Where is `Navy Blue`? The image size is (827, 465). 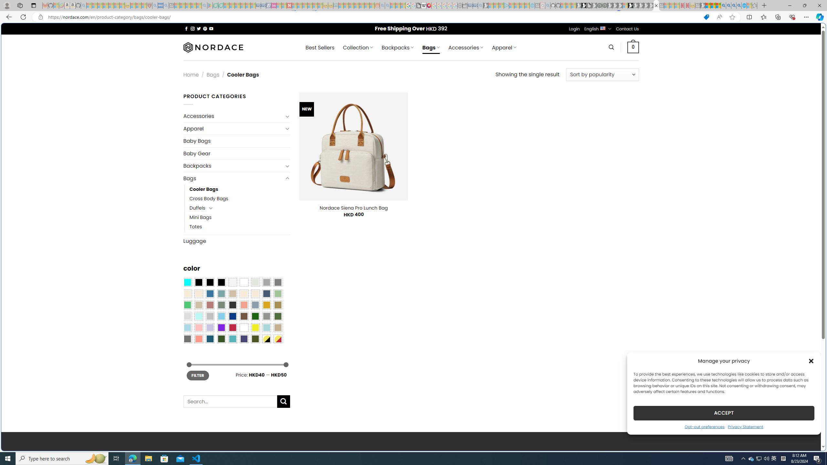
Navy Blue is located at coordinates (232, 316).